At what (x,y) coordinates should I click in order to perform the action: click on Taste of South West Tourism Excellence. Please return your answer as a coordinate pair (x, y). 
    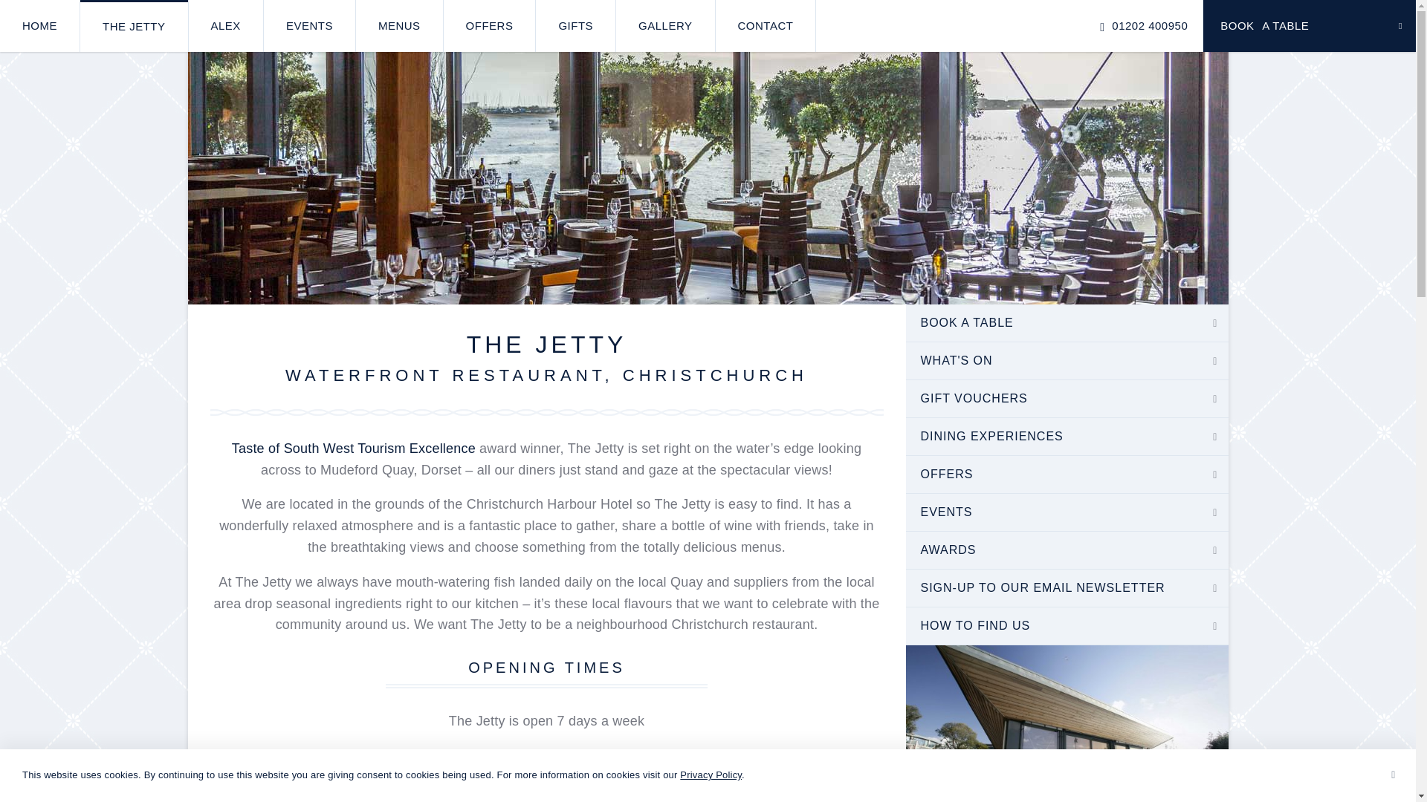
    Looking at the image, I should click on (353, 449).